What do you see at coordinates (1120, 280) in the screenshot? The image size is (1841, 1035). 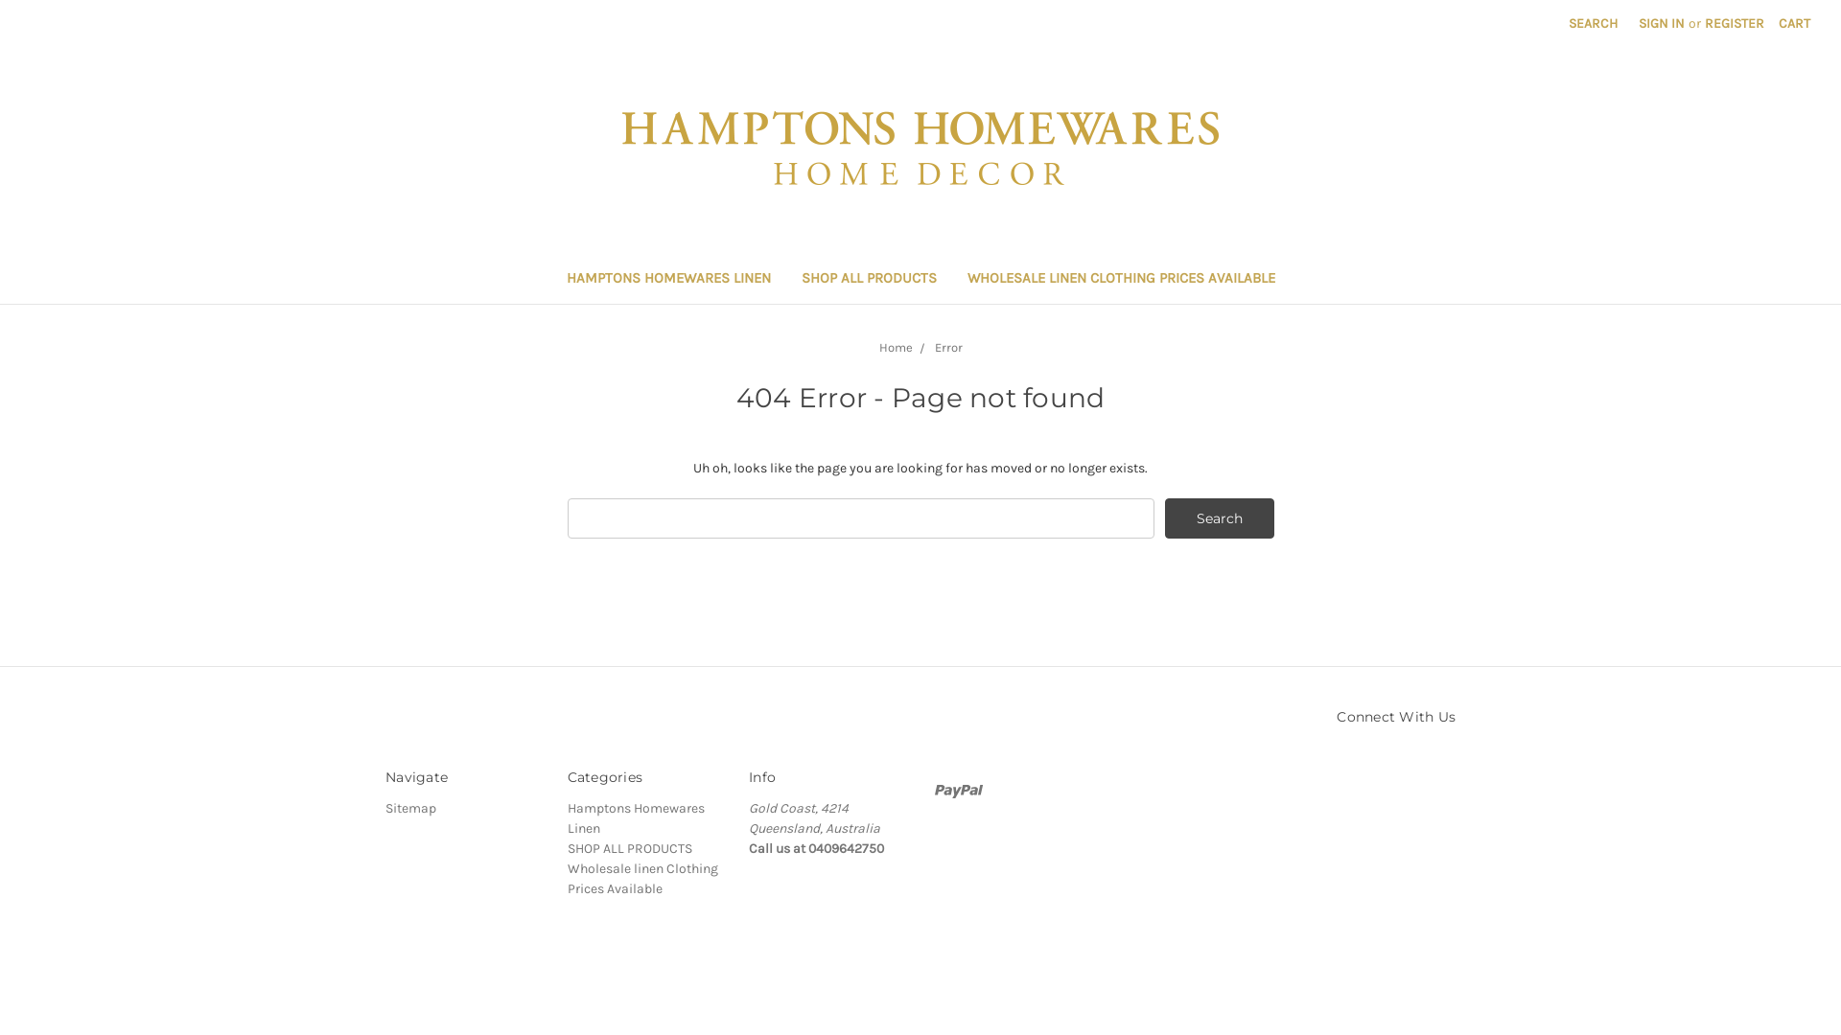 I see `WHOLESALE LINEN CLOTHING PRICES AVAILABLE` at bounding box center [1120, 280].